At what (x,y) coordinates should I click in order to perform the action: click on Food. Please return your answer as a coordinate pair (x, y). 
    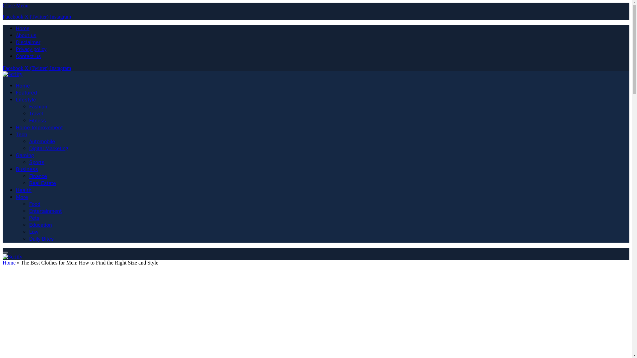
    Looking at the image, I should click on (35, 204).